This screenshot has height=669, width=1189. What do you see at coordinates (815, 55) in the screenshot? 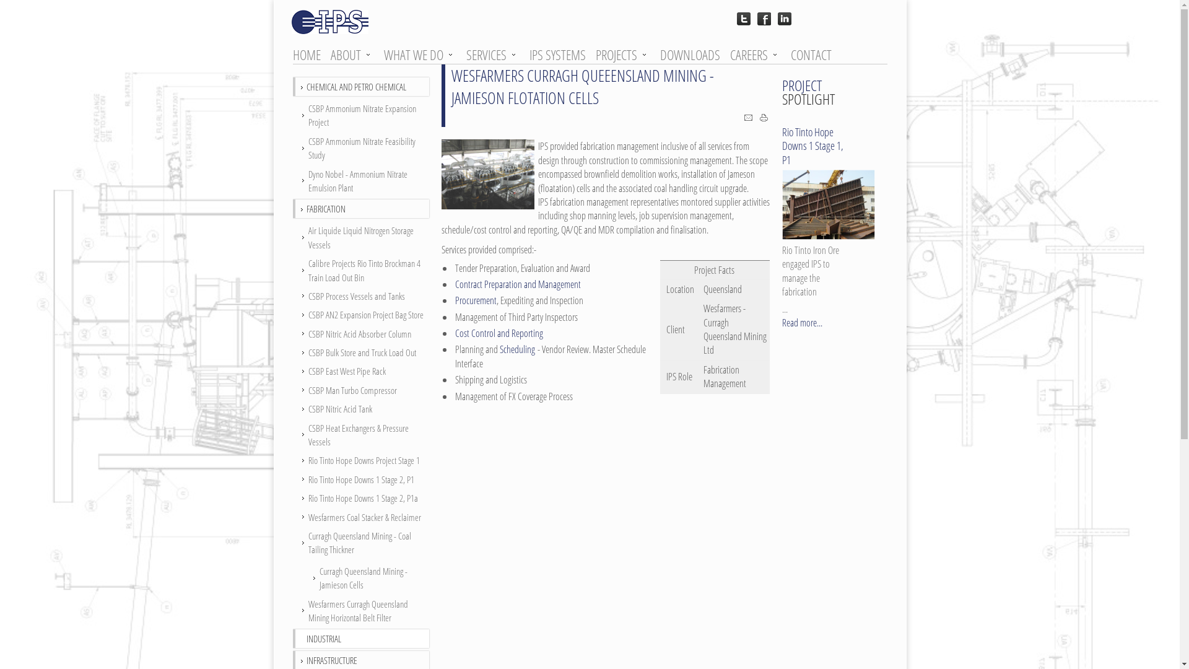
I see `CONTACT` at bounding box center [815, 55].